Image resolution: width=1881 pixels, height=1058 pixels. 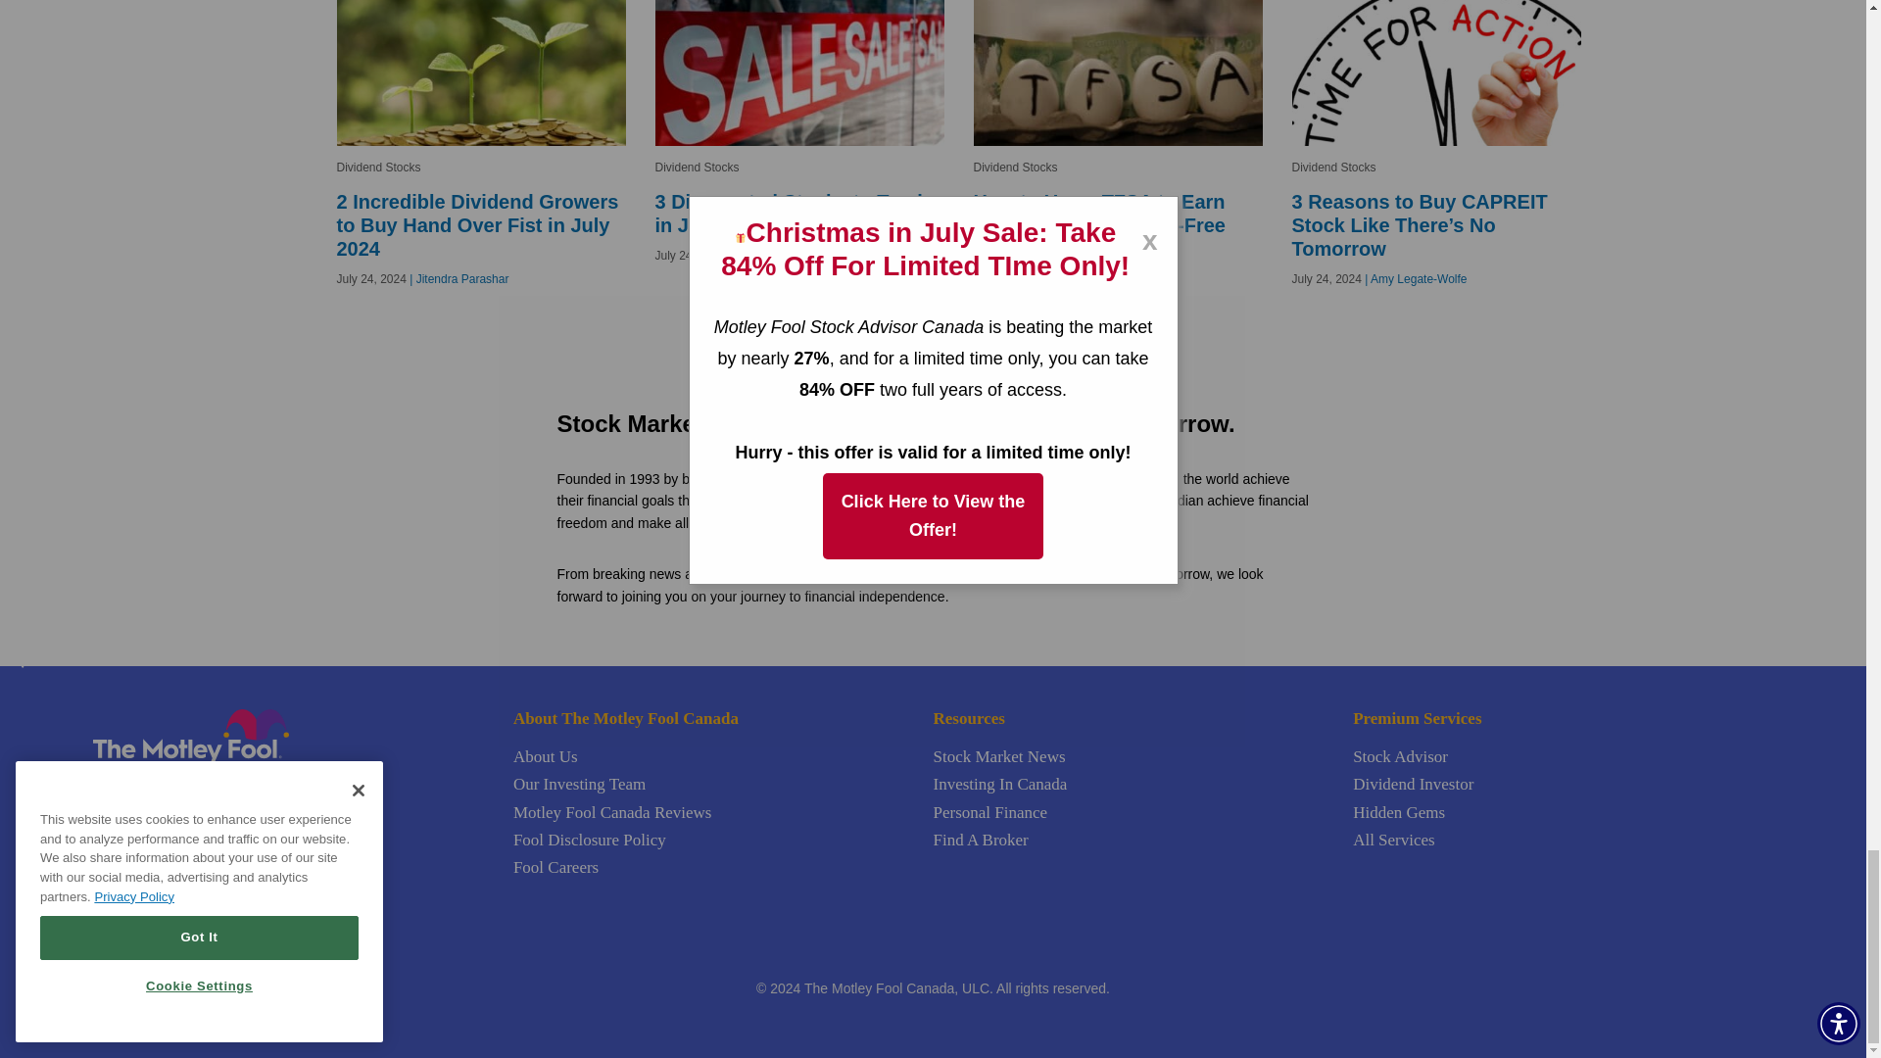 What do you see at coordinates (153, 780) in the screenshot?
I see `Subscribe to our feed` at bounding box center [153, 780].